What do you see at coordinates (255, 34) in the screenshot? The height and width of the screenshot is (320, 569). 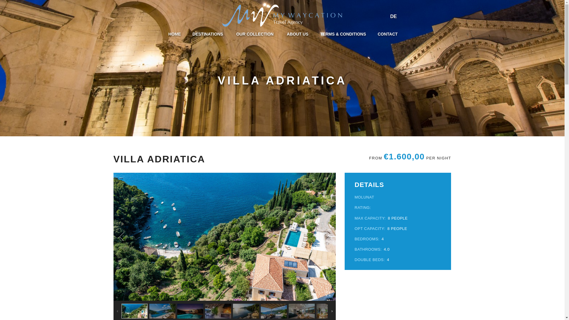 I see `OUR COLLECTION` at bounding box center [255, 34].